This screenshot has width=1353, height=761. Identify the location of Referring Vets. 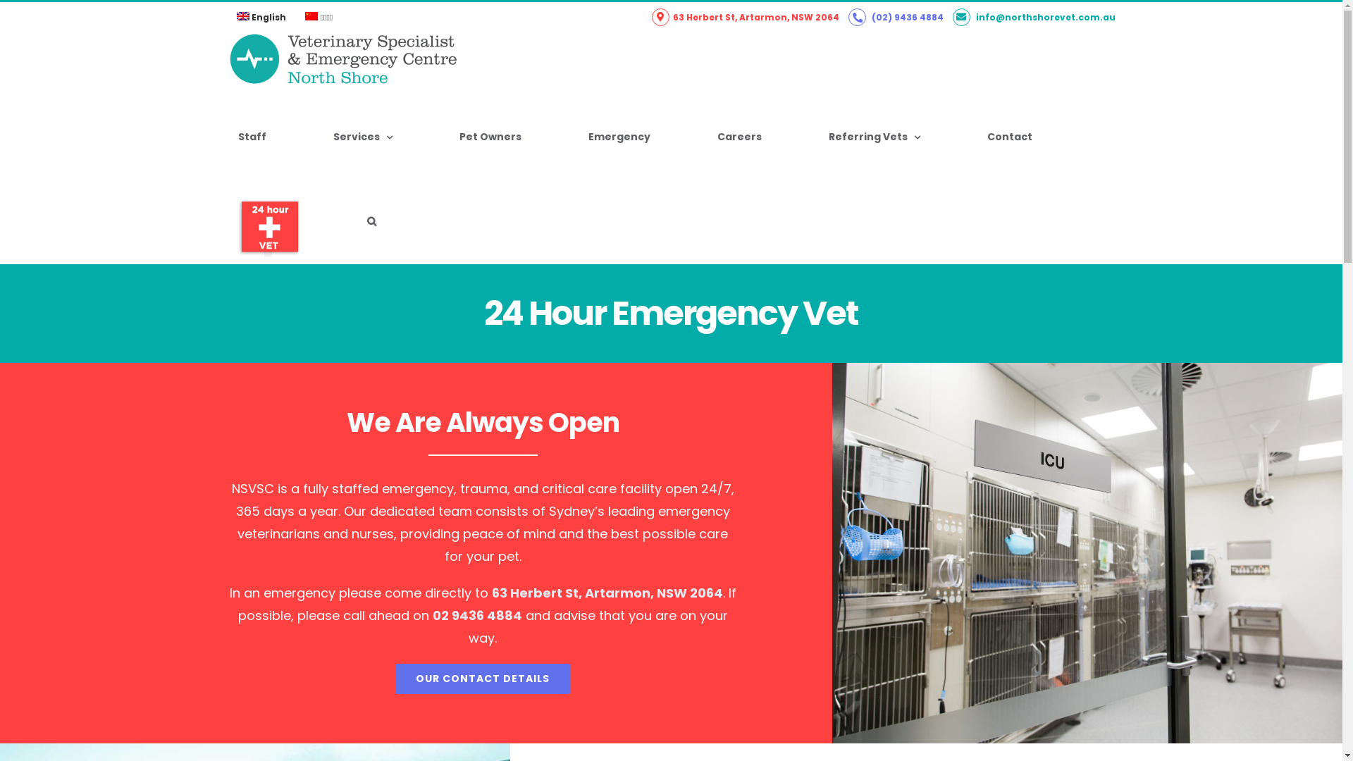
(874, 137).